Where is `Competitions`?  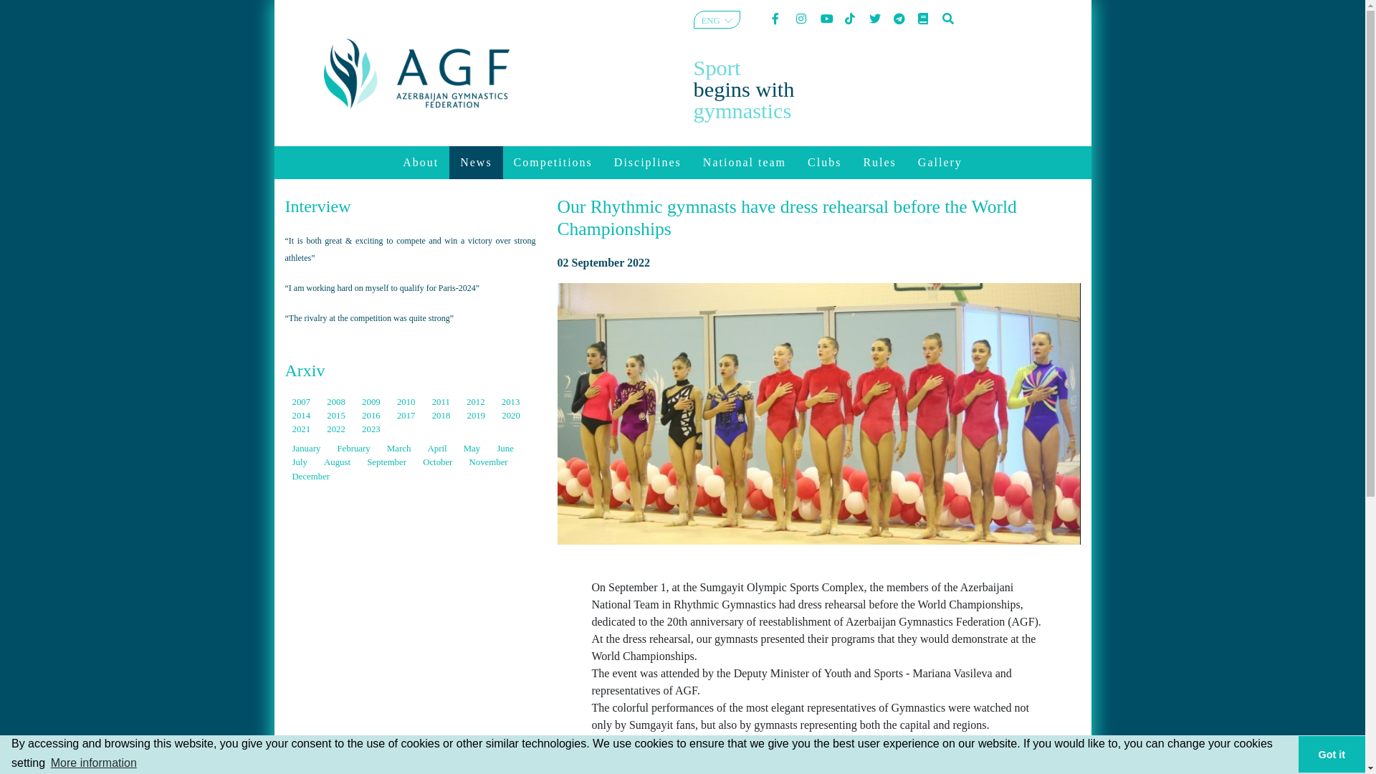
Competitions is located at coordinates (553, 163).